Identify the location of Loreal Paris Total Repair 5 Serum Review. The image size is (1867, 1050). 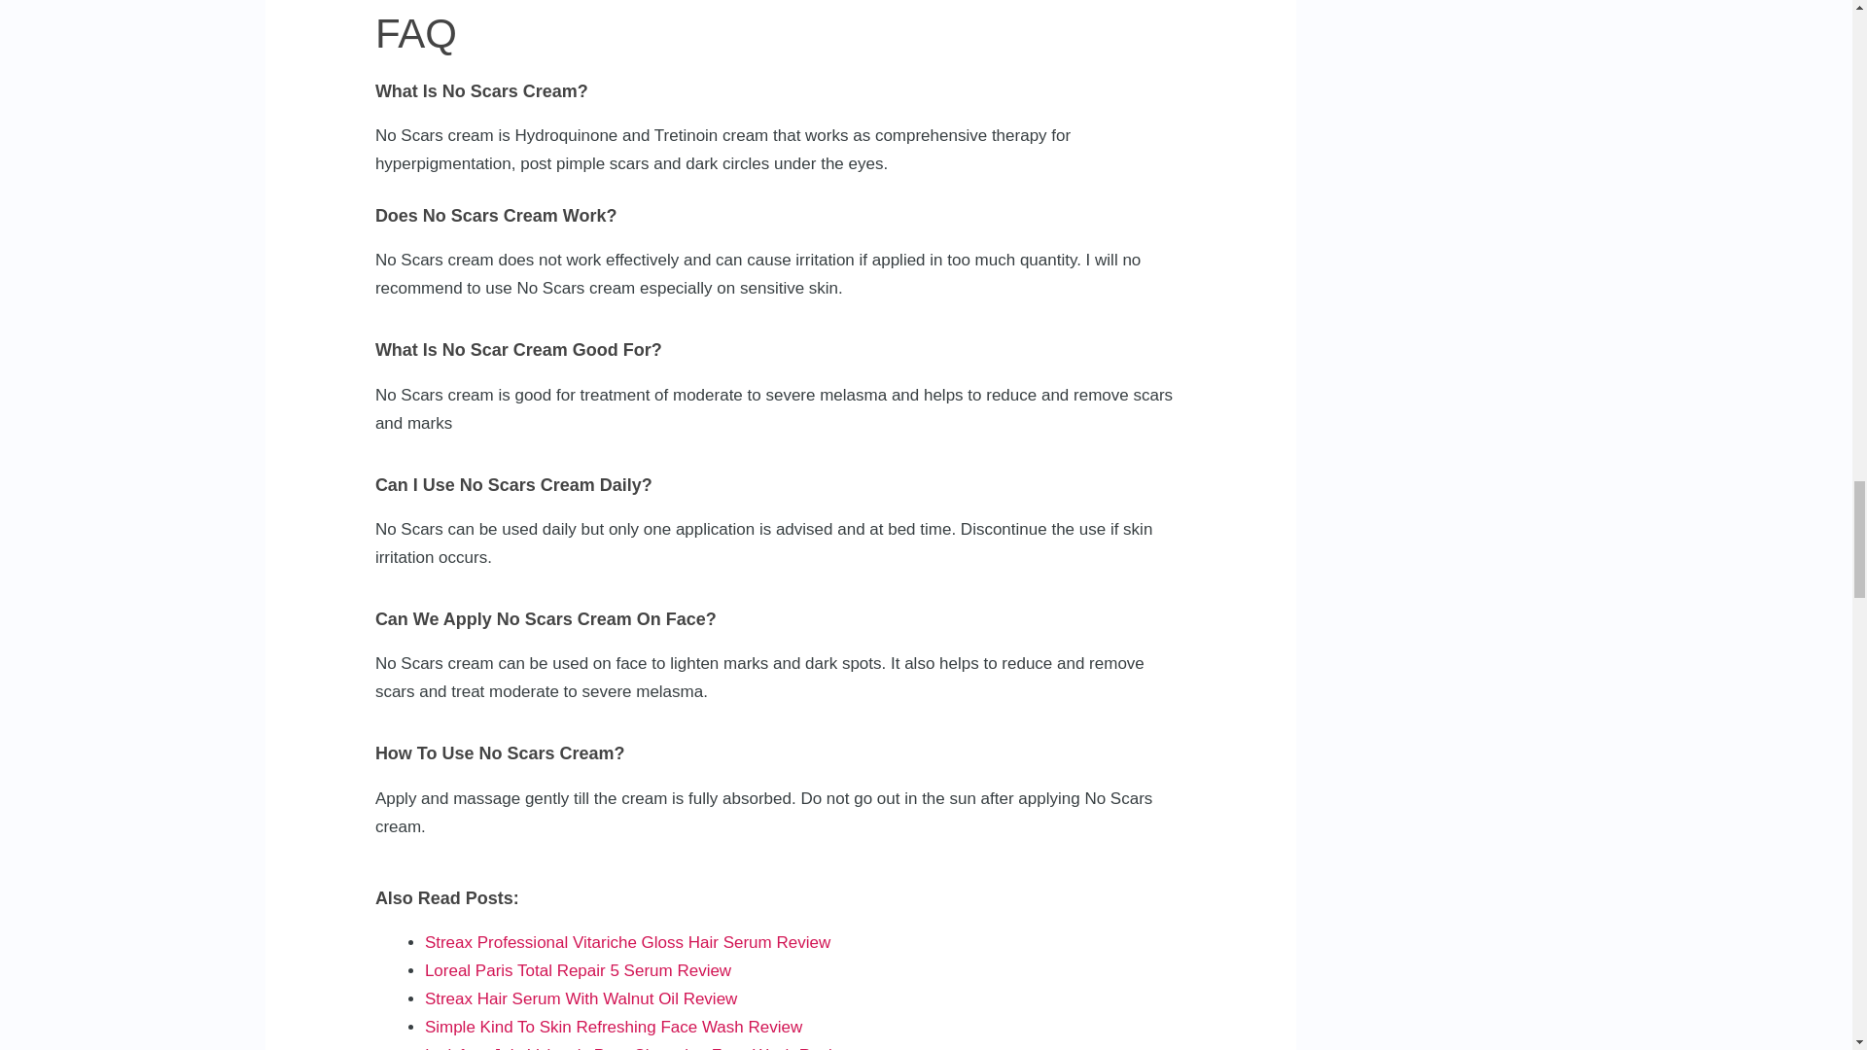
(578, 970).